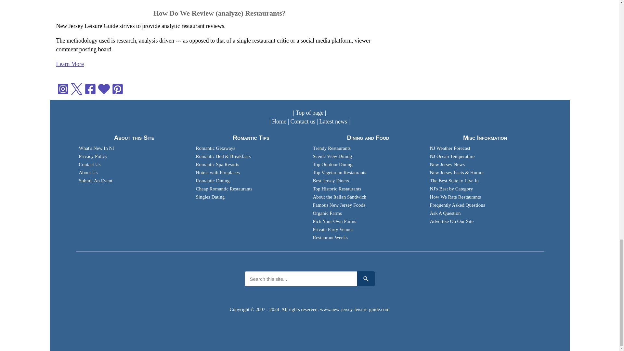 This screenshot has height=351, width=624. What do you see at coordinates (103, 88) in the screenshot?
I see `Follow us on Linkedin` at bounding box center [103, 88].